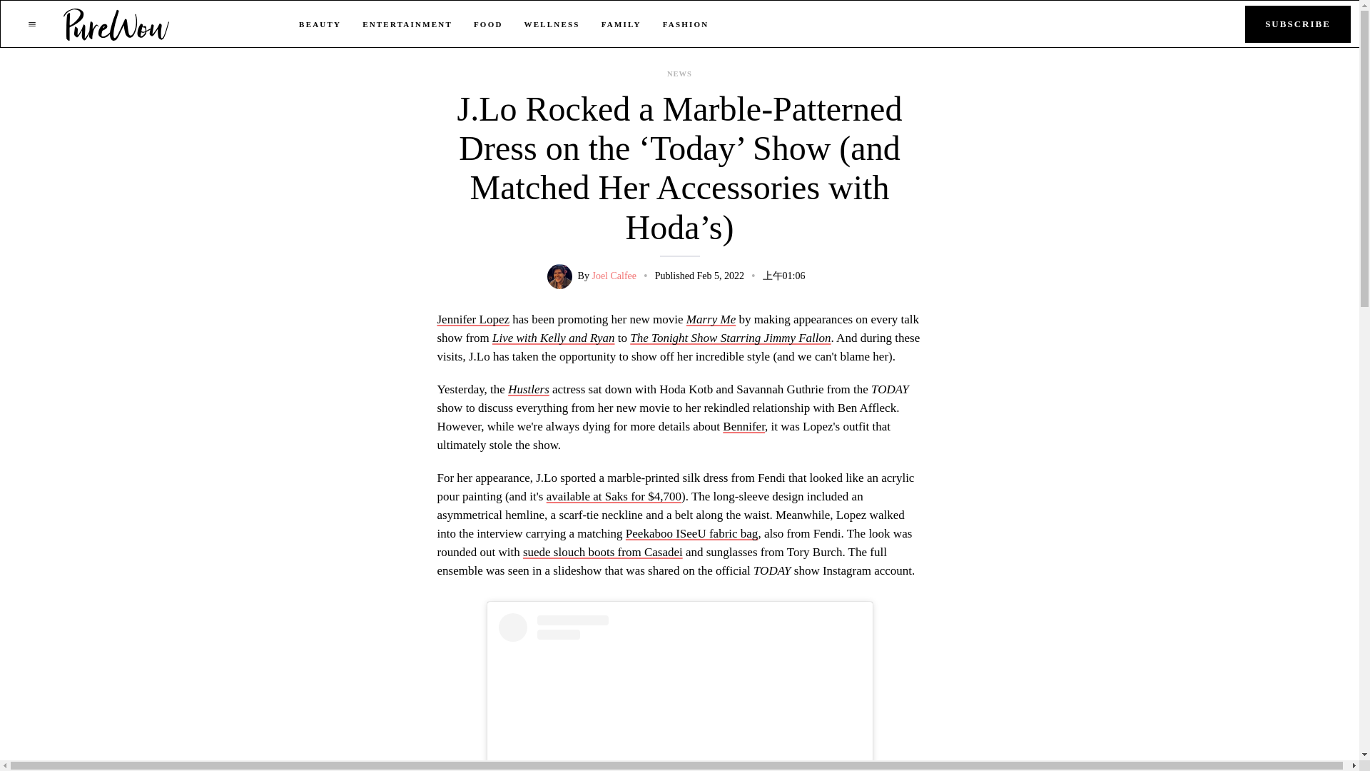  What do you see at coordinates (488, 24) in the screenshot?
I see `FOOD` at bounding box center [488, 24].